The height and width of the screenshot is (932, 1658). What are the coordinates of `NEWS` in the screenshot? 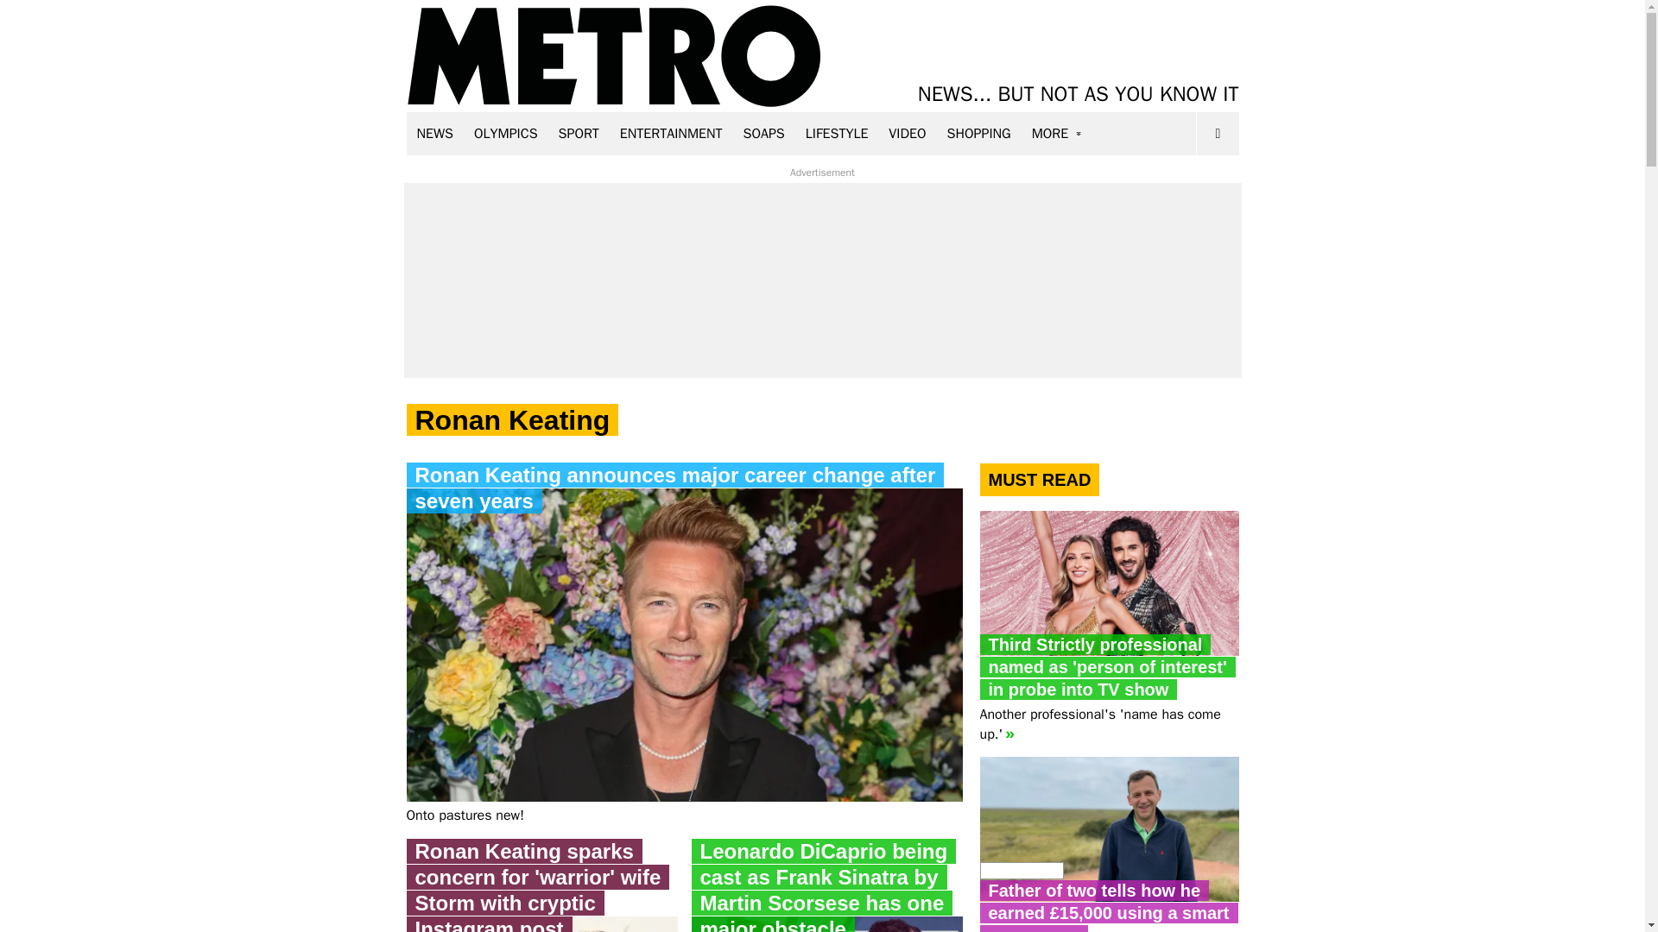 It's located at (435, 133).